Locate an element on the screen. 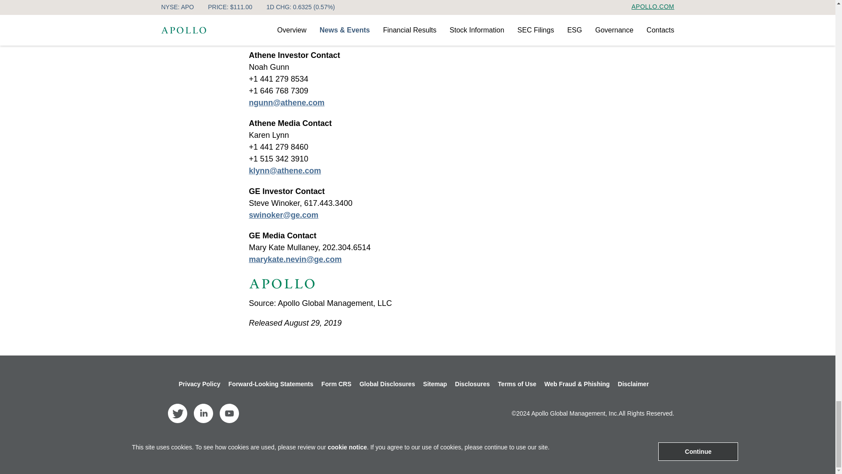  Opens in a new window is located at coordinates (287, 103).